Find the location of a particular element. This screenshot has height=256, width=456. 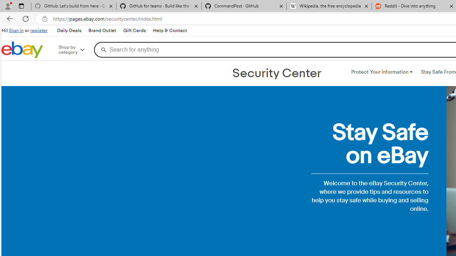

Help & Contact is located at coordinates (170, 31).